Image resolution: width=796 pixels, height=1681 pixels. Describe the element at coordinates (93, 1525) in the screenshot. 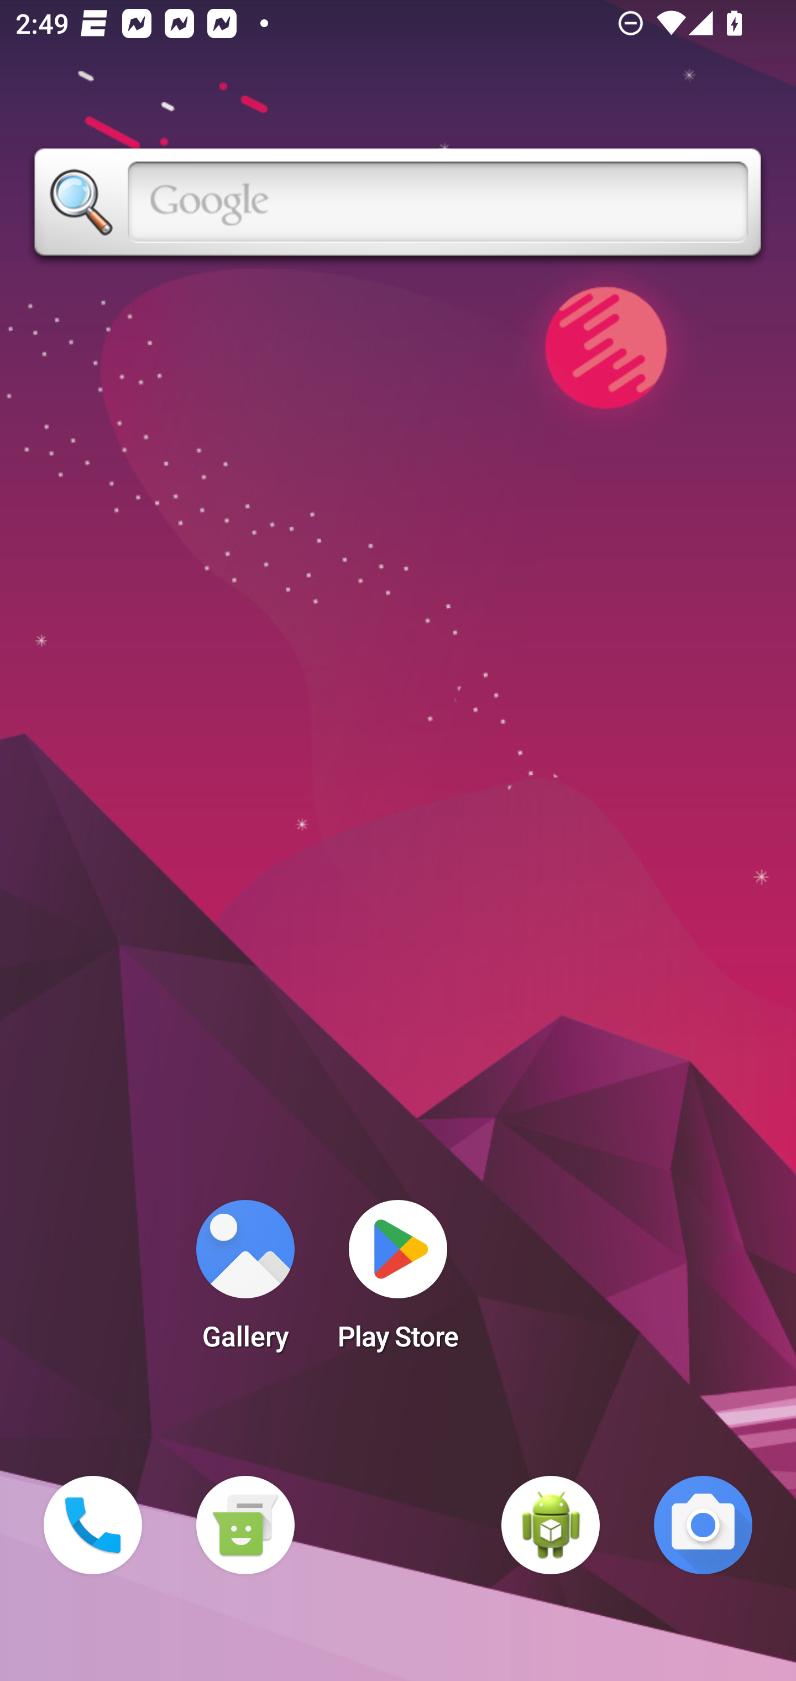

I see `Phone` at that location.